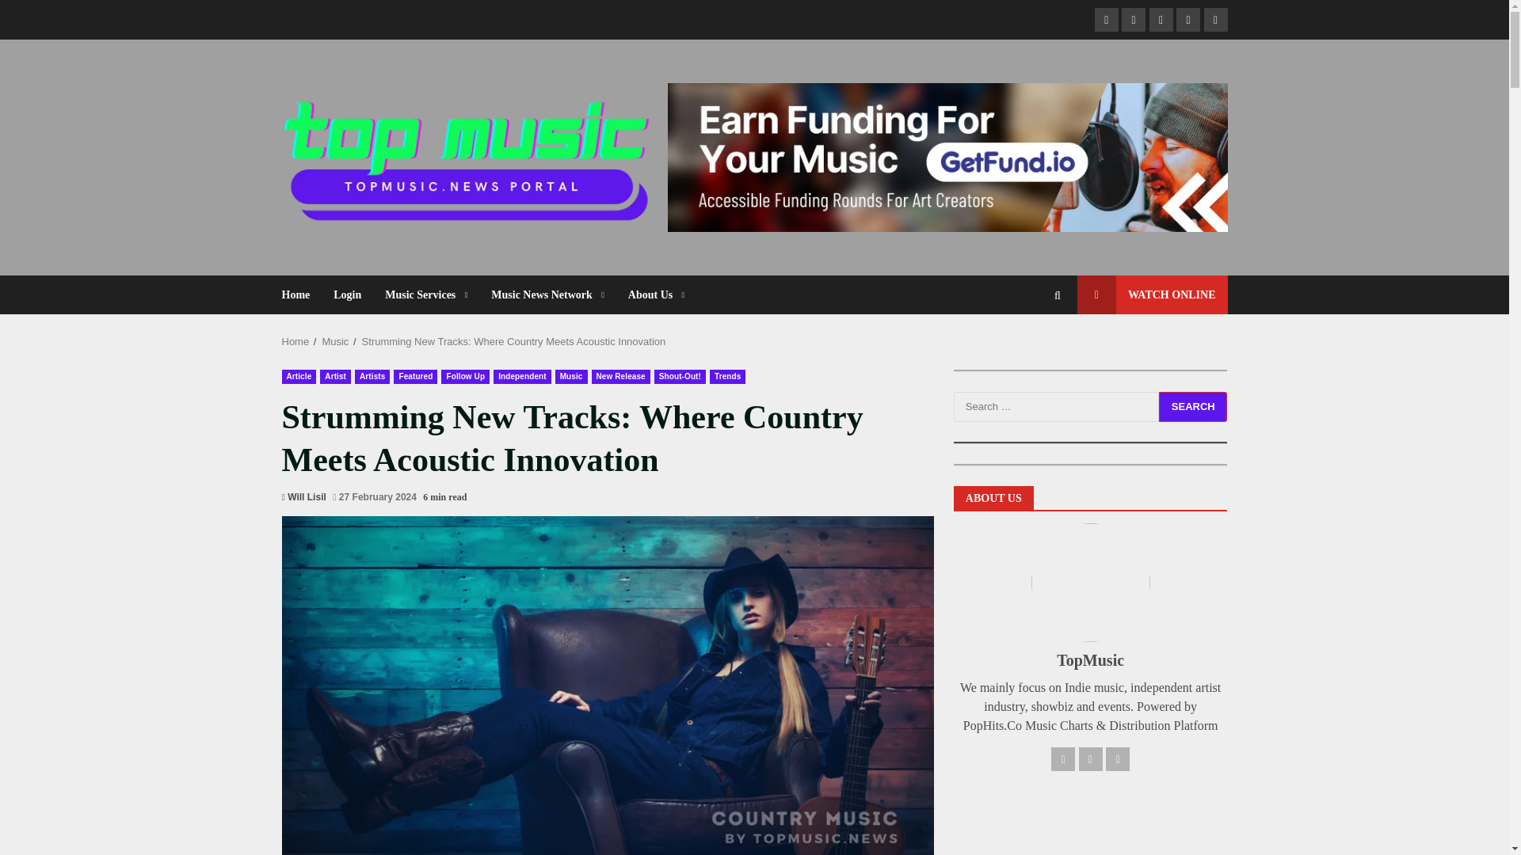 The width and height of the screenshot is (1521, 855). What do you see at coordinates (1028, 349) in the screenshot?
I see `Search` at bounding box center [1028, 349].